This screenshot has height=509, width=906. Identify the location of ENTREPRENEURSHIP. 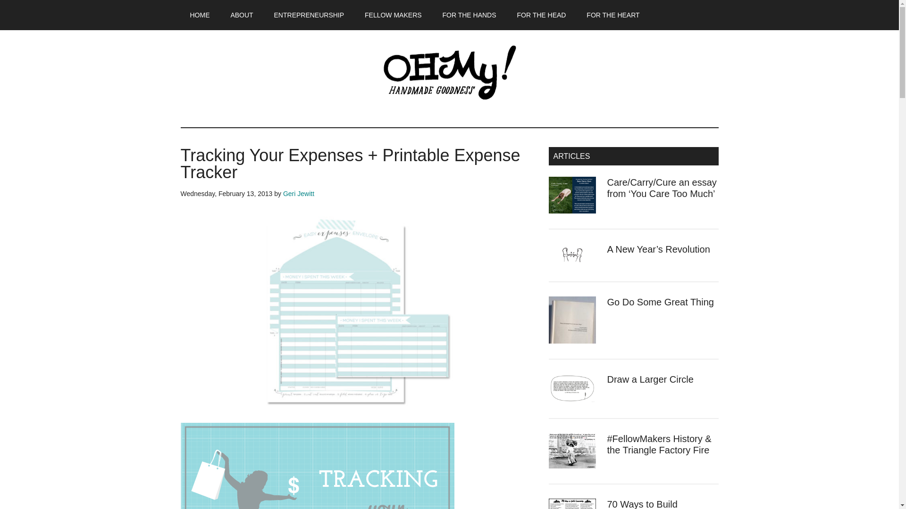
(309, 15).